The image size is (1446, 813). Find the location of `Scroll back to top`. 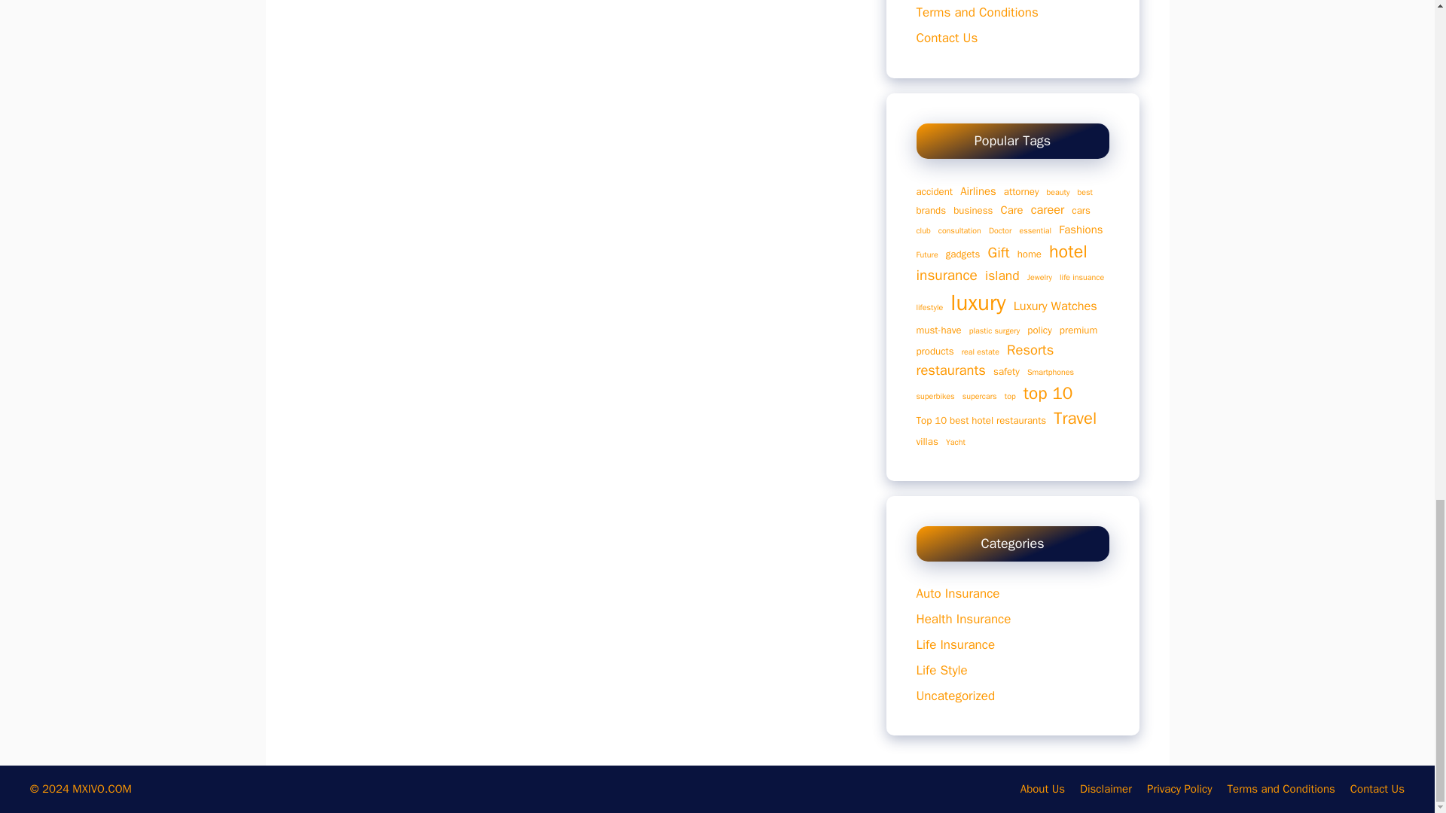

Scroll back to top is located at coordinates (1397, 210).